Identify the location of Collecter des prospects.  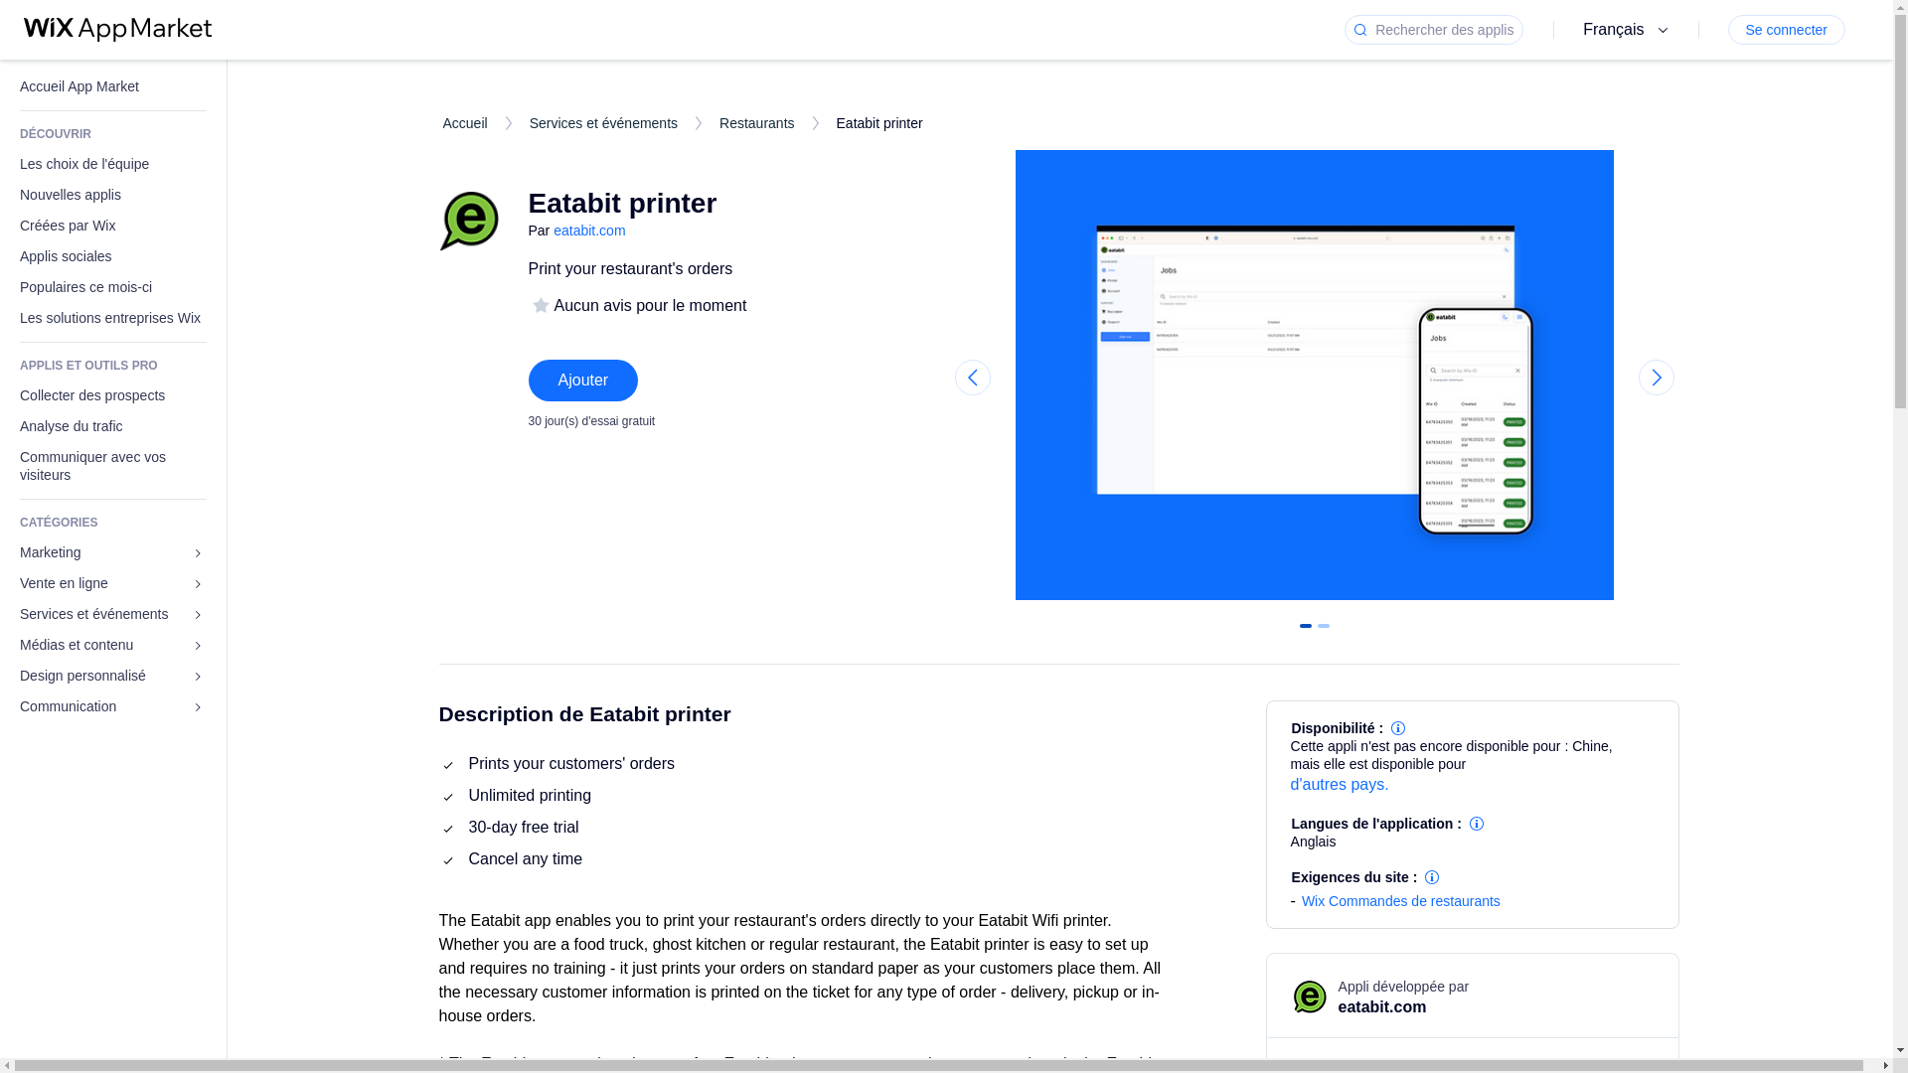
(113, 395).